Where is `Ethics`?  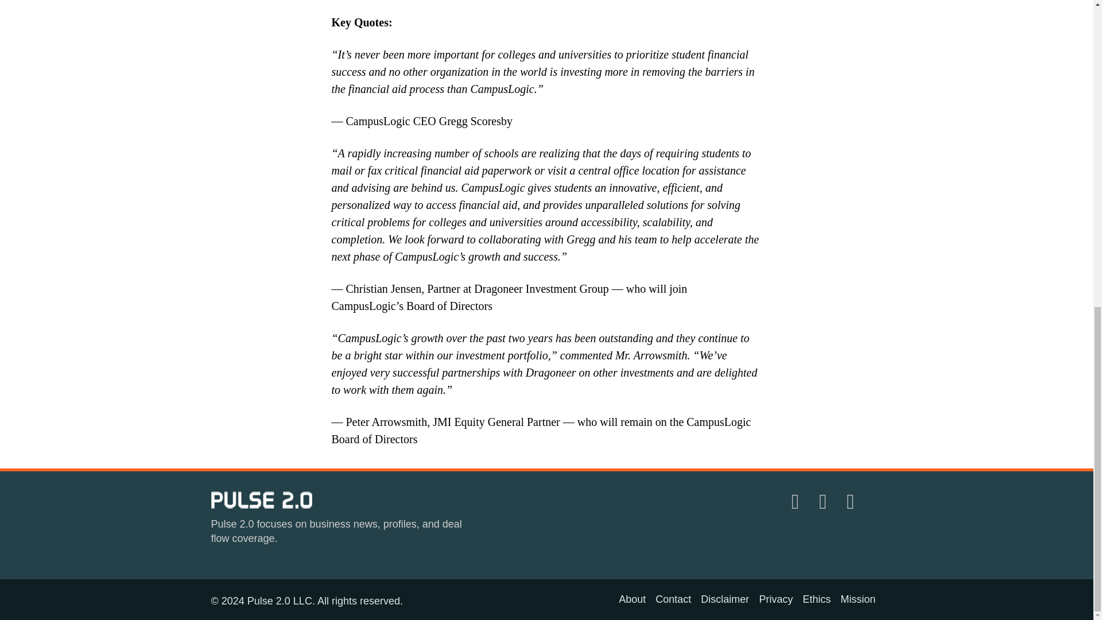
Ethics is located at coordinates (816, 599).